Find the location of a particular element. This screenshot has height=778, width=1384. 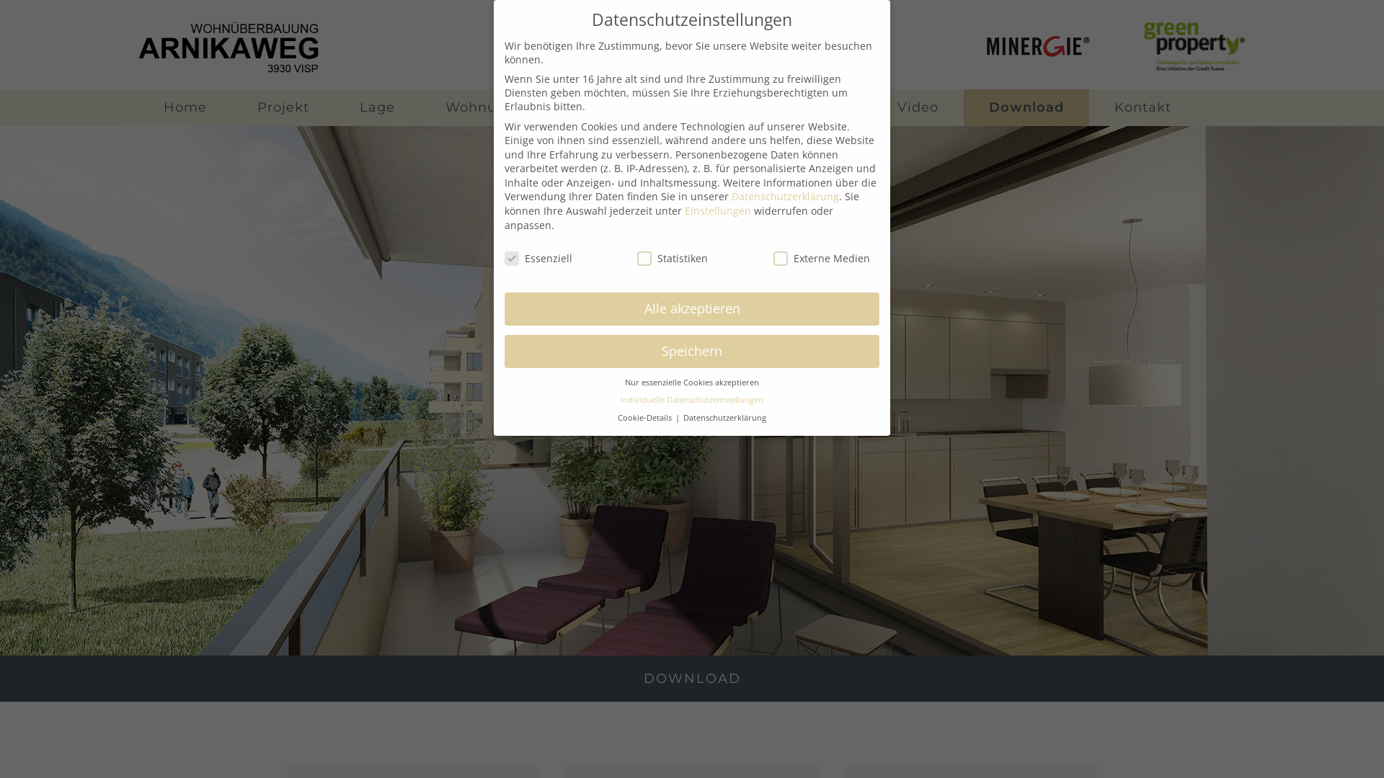

Cookie-Details is located at coordinates (646, 418).